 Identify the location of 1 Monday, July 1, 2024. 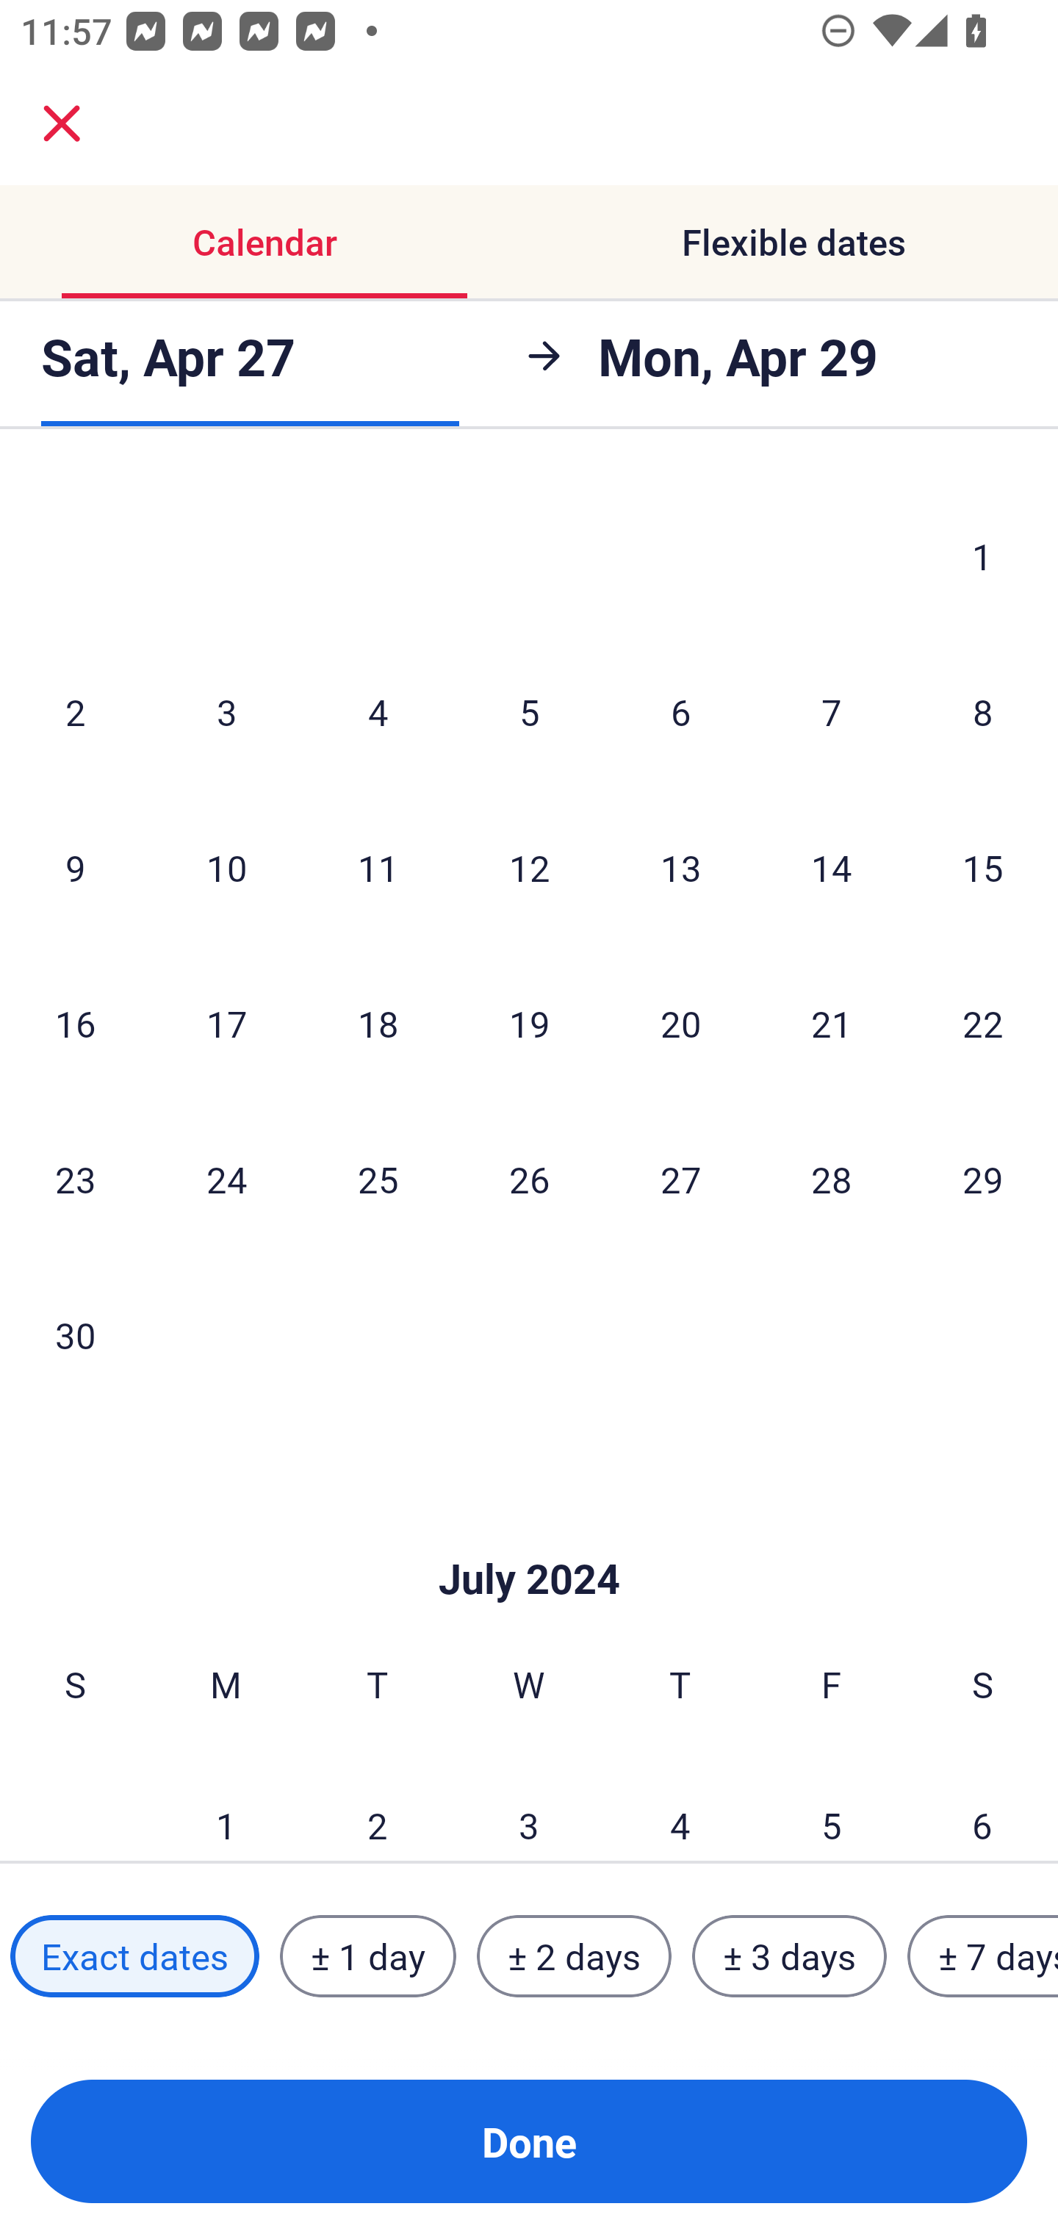
(226, 1805).